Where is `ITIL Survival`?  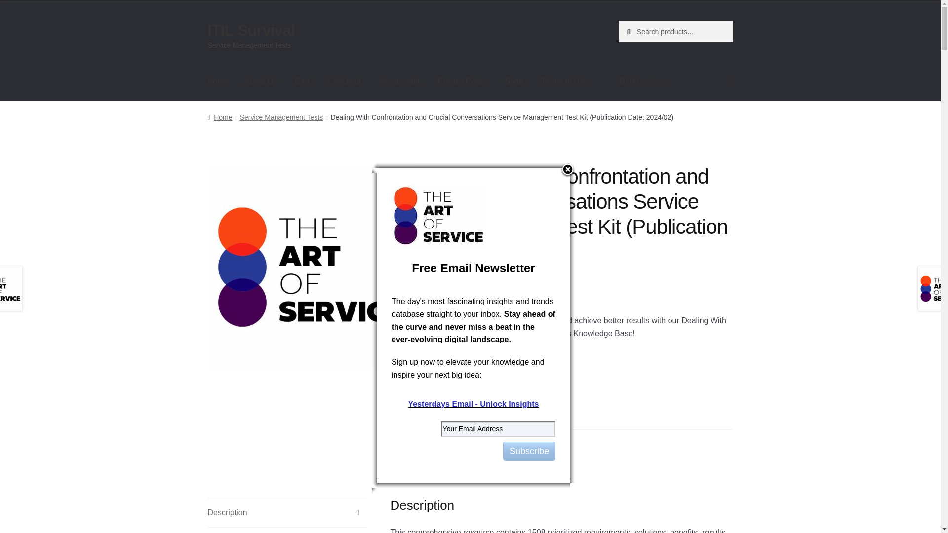 ITIL Survival is located at coordinates (251, 30).